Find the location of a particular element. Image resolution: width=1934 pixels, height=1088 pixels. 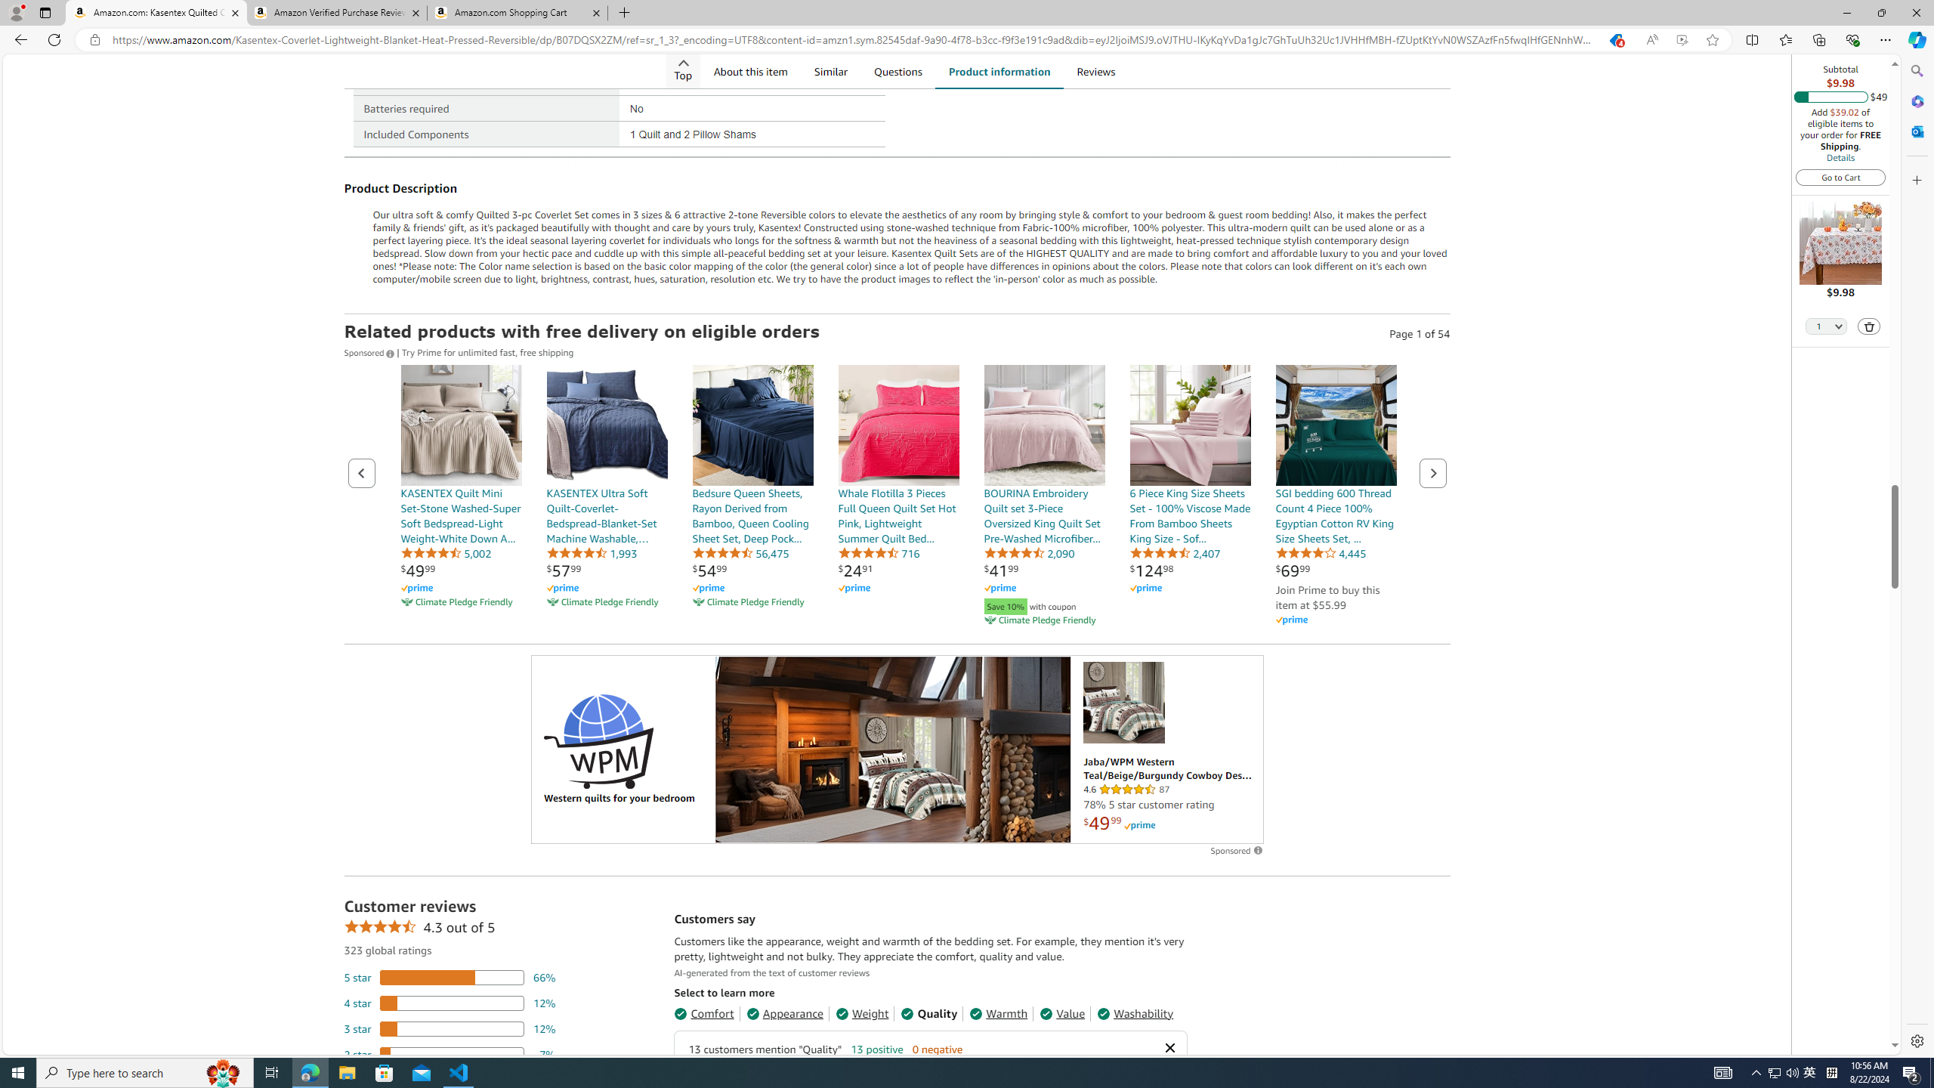

Sponsored  is located at coordinates (370, 352).